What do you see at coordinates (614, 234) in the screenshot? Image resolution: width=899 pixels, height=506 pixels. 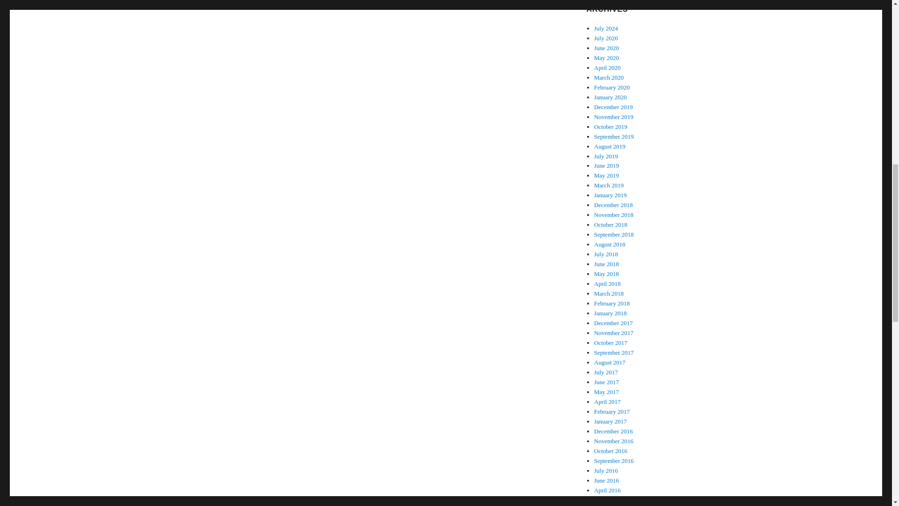 I see `September 2018` at bounding box center [614, 234].